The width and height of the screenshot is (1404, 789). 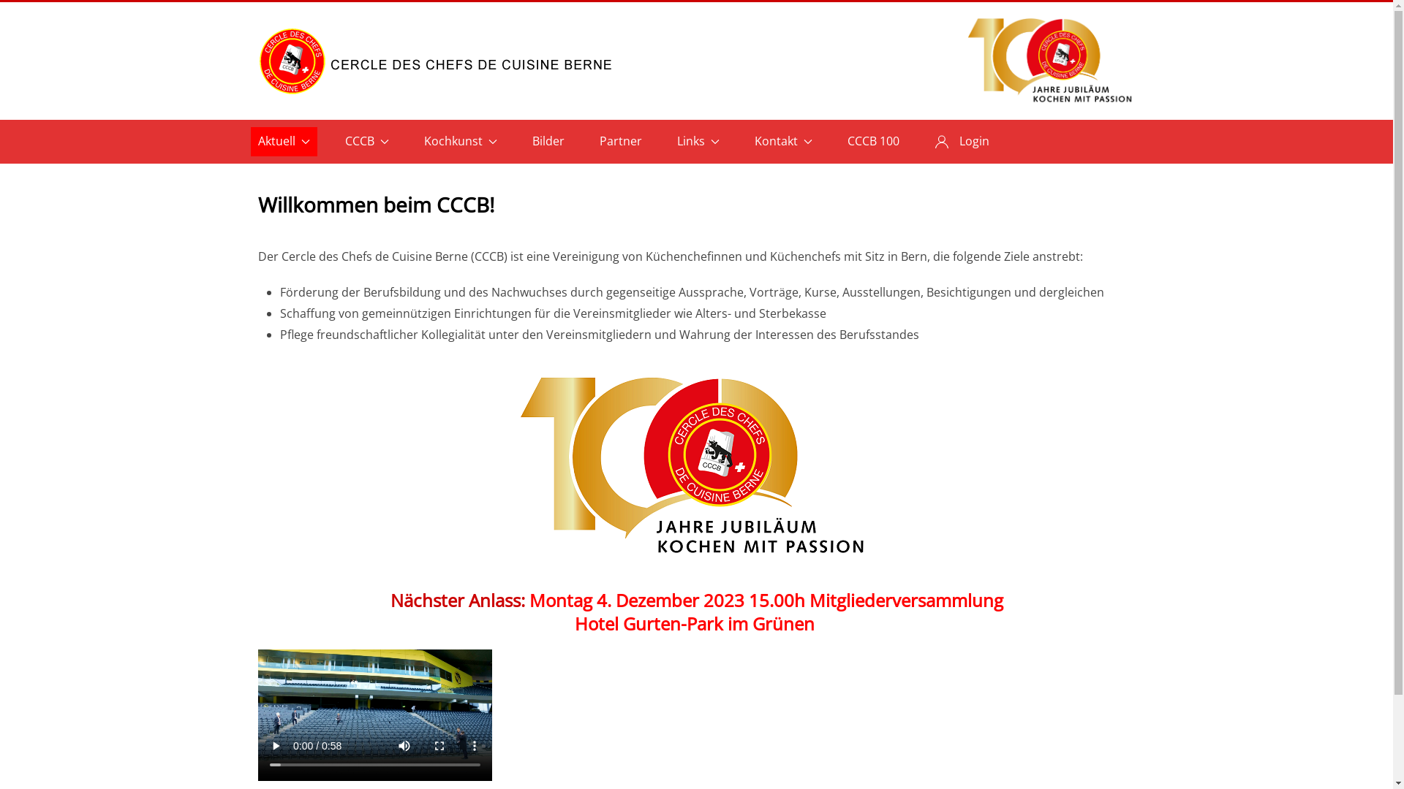 What do you see at coordinates (698, 142) in the screenshot?
I see `Links` at bounding box center [698, 142].